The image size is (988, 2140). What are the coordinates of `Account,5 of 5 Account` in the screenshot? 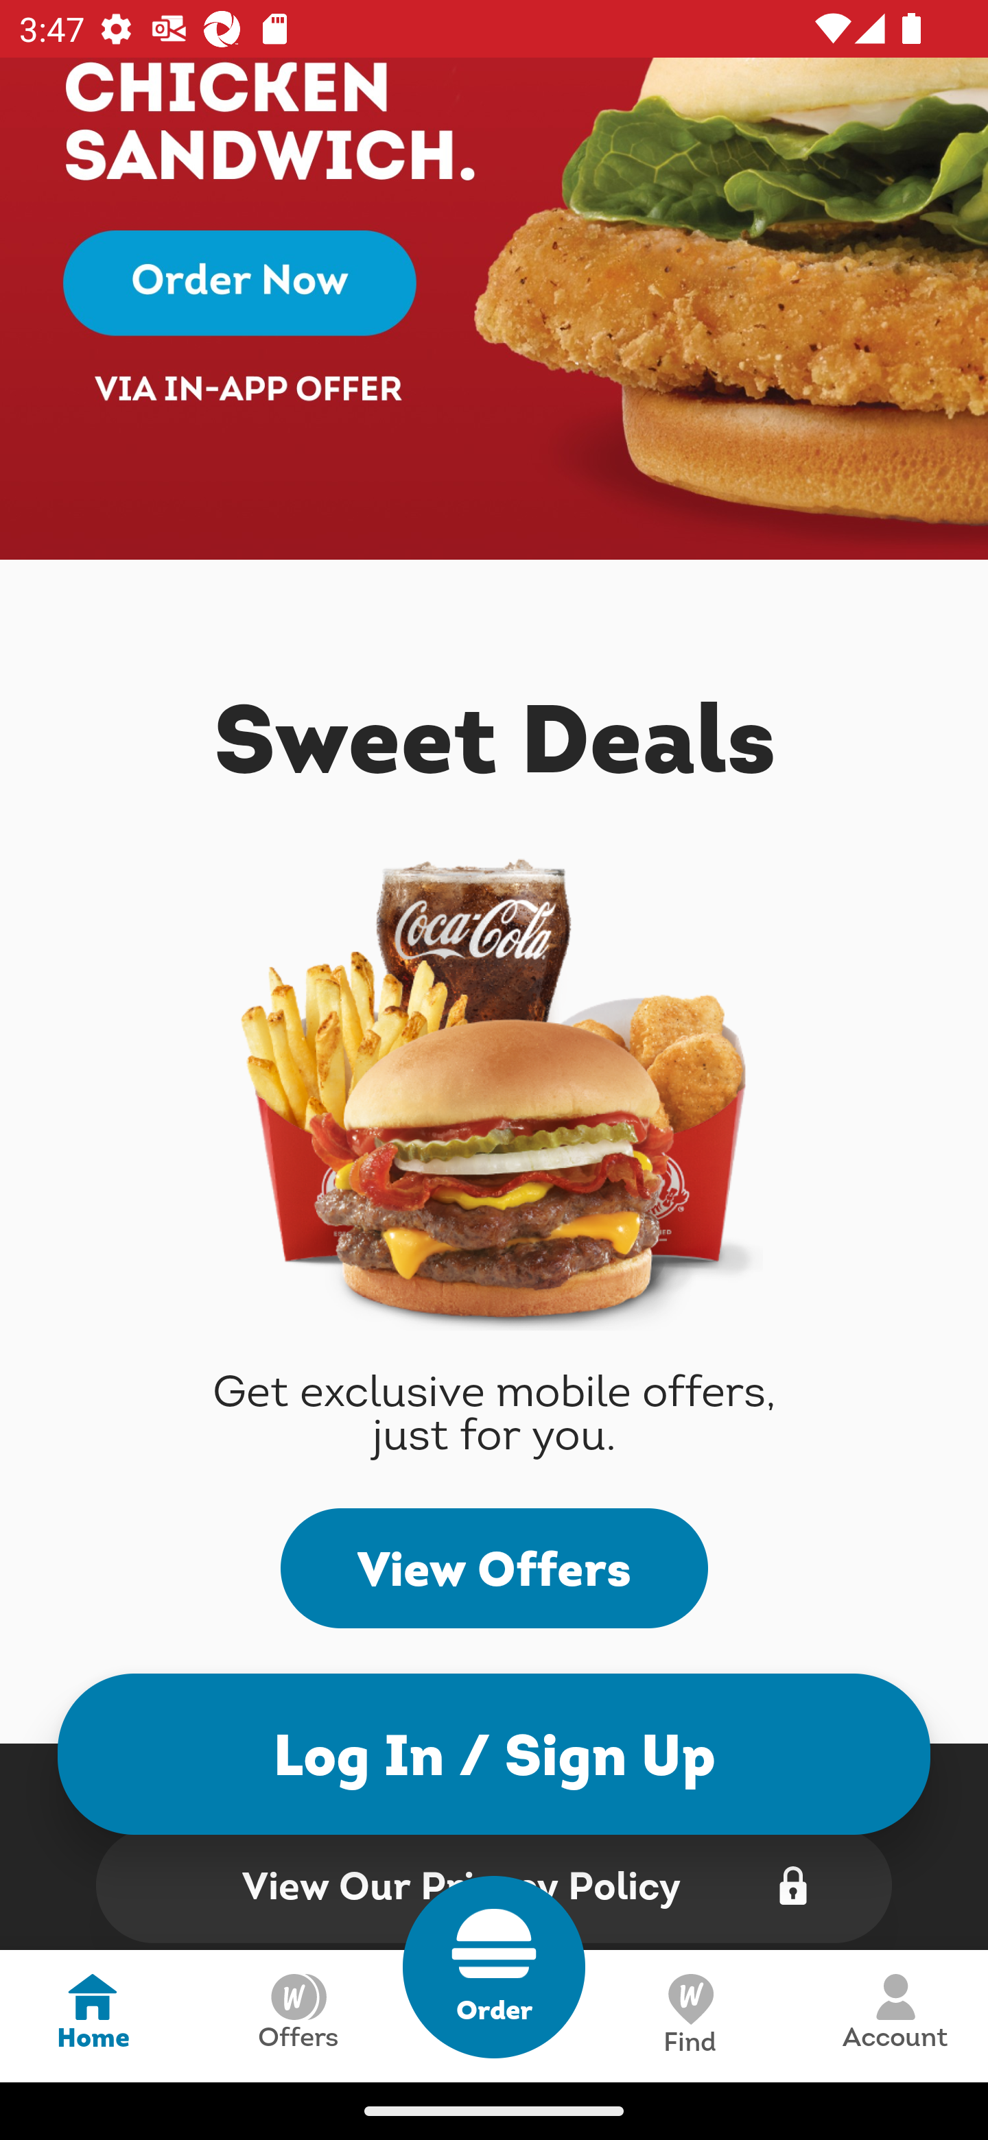 It's located at (895, 2015).